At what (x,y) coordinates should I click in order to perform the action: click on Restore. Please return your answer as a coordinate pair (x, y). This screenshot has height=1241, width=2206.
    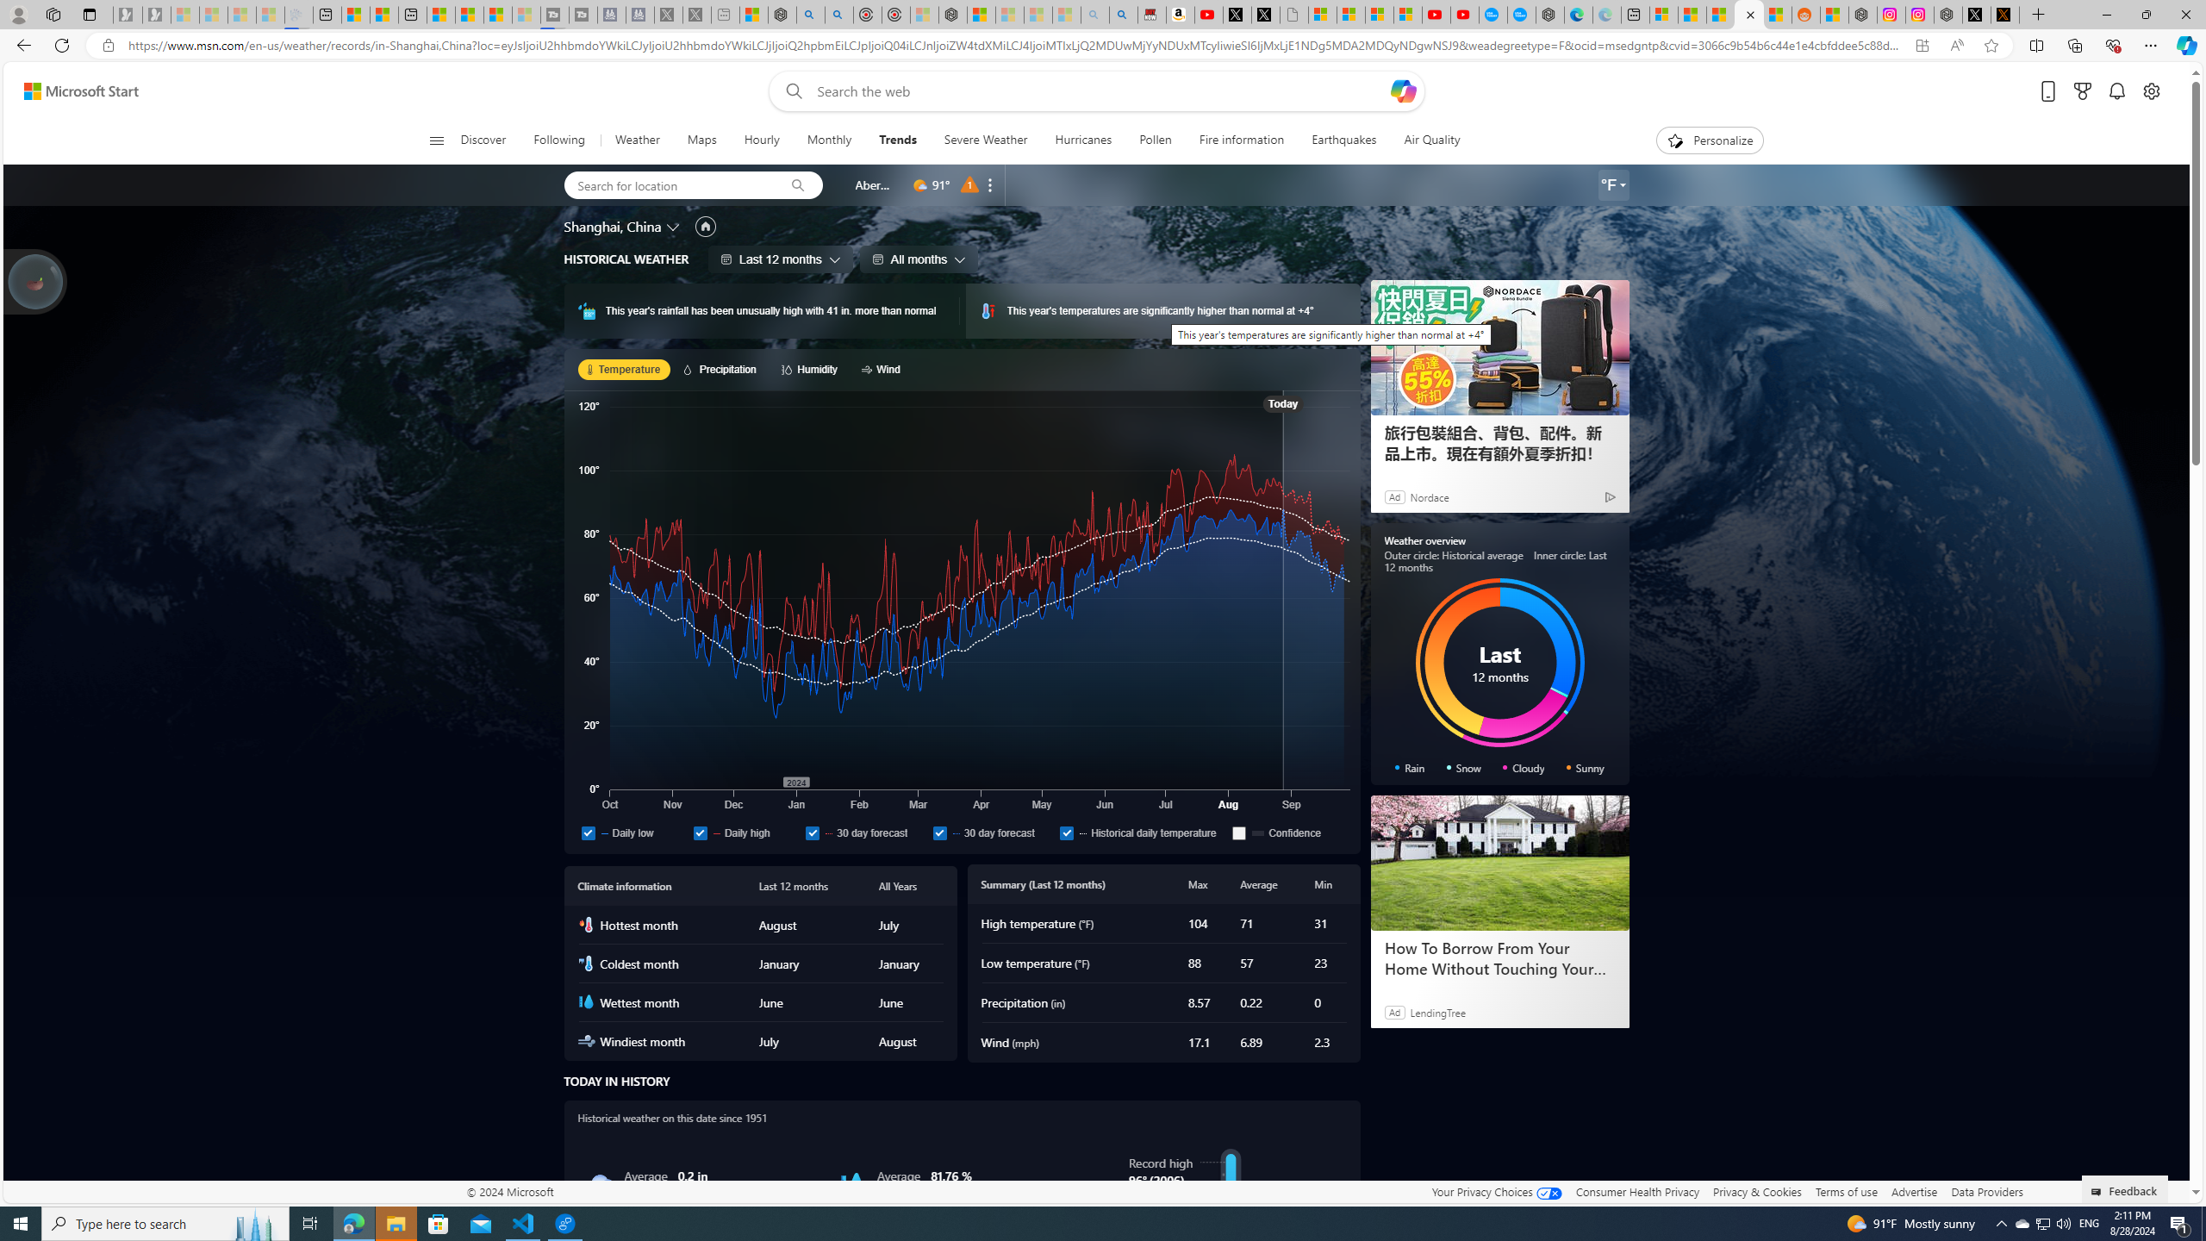
    Looking at the image, I should click on (2146, 15).